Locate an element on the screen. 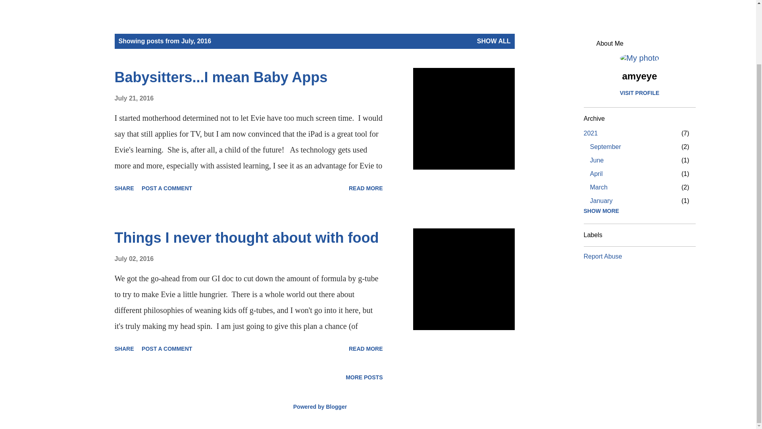  MORE POSTS is located at coordinates (364, 377).